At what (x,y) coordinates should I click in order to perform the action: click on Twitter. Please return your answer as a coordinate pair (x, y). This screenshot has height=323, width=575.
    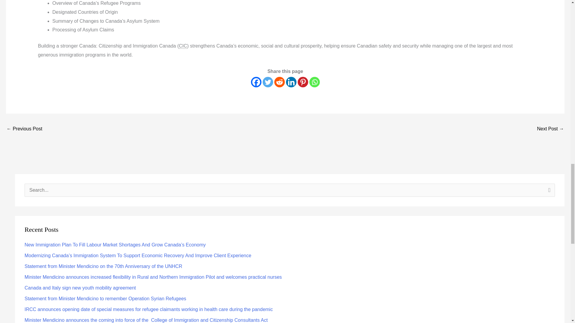
    Looking at the image, I should click on (267, 82).